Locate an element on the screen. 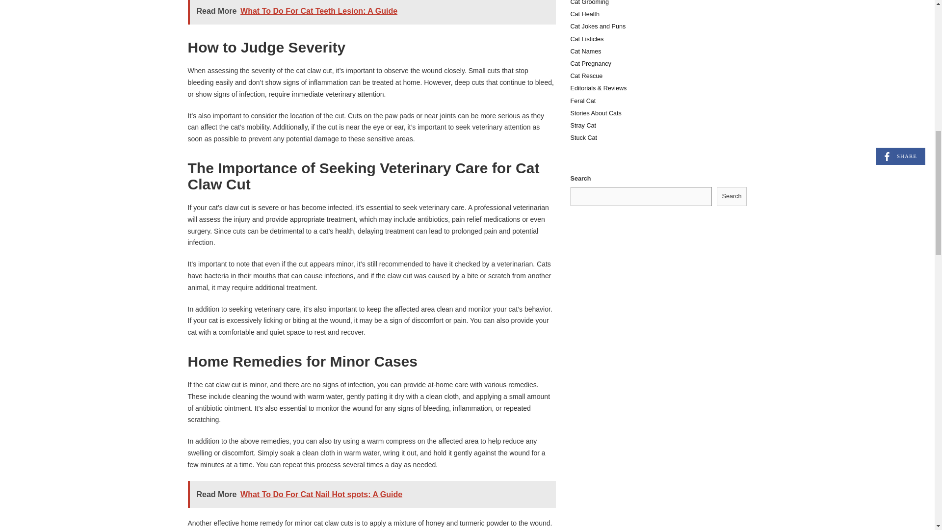 This screenshot has width=942, height=530. Stories About Cats is located at coordinates (595, 113).